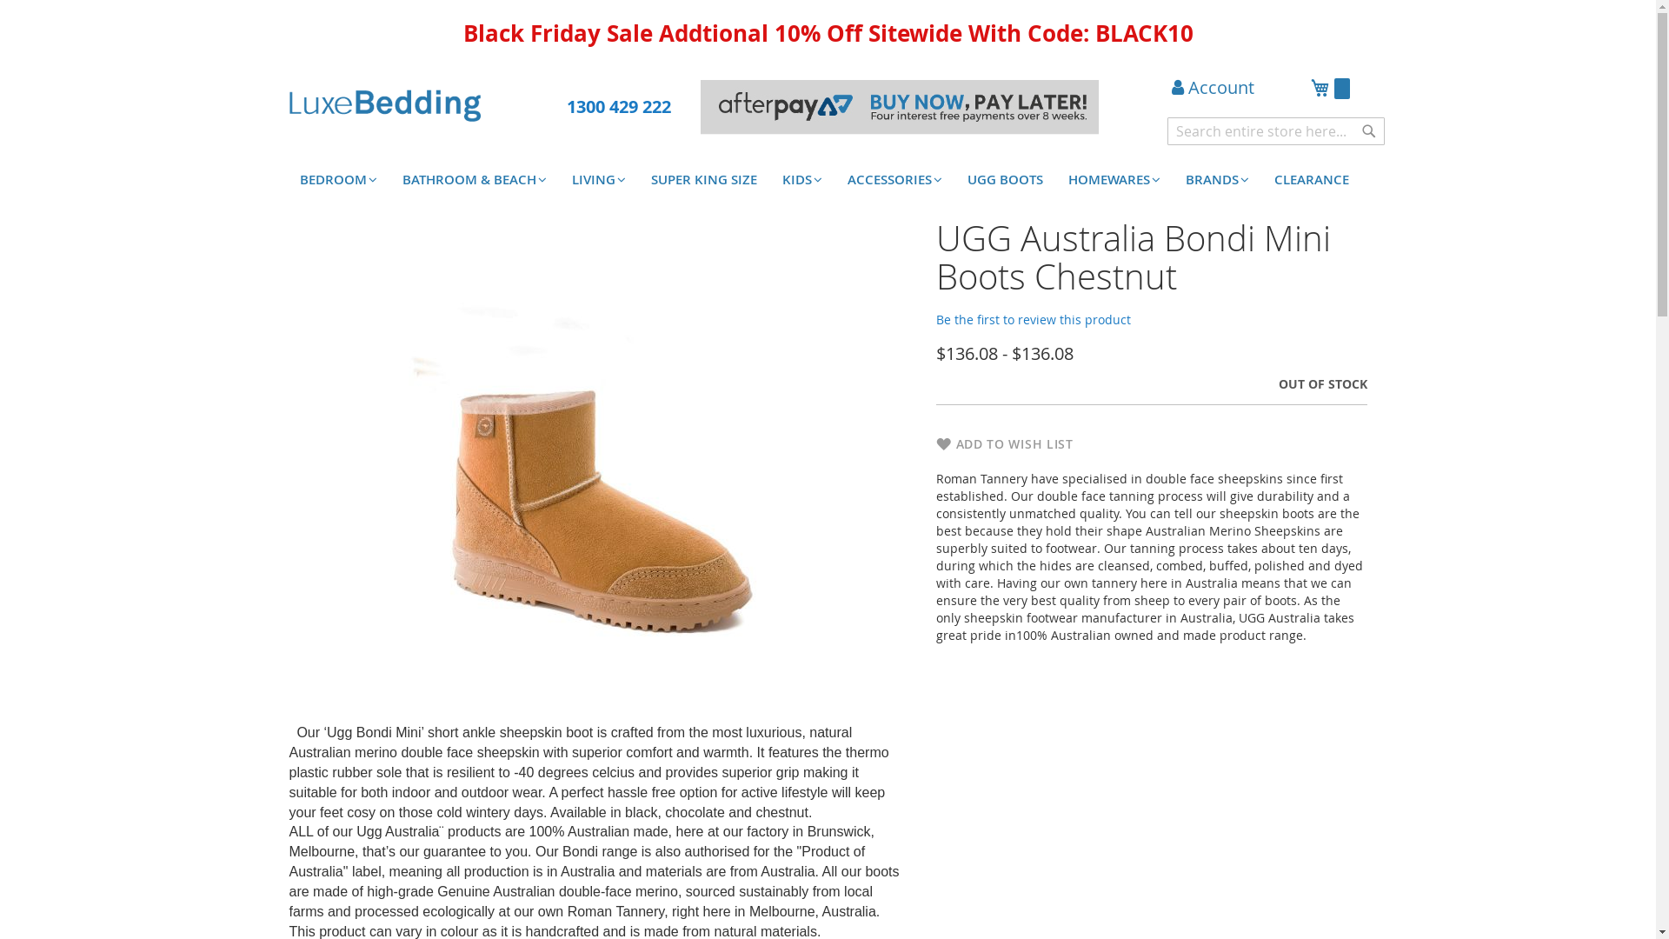 The image size is (1669, 939). I want to click on CLEARANCE, so click(1312, 180).